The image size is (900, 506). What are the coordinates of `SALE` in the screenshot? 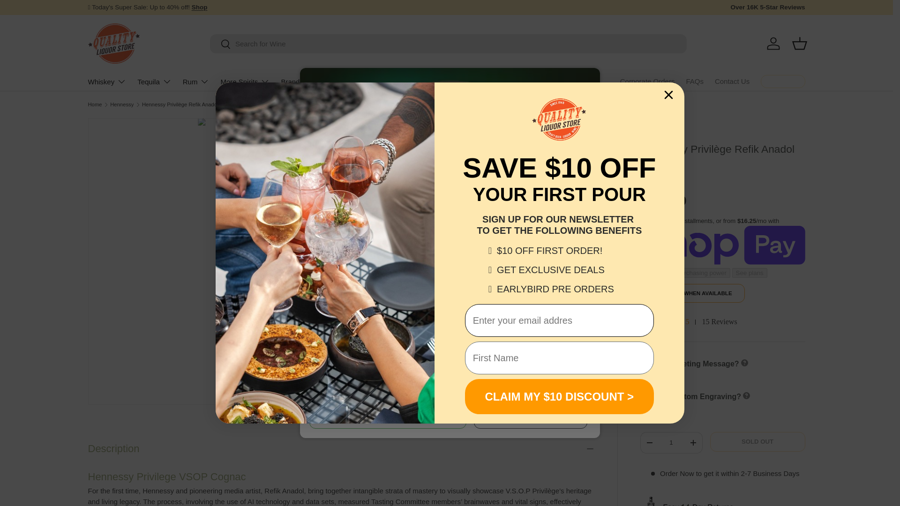 It's located at (688, 322).